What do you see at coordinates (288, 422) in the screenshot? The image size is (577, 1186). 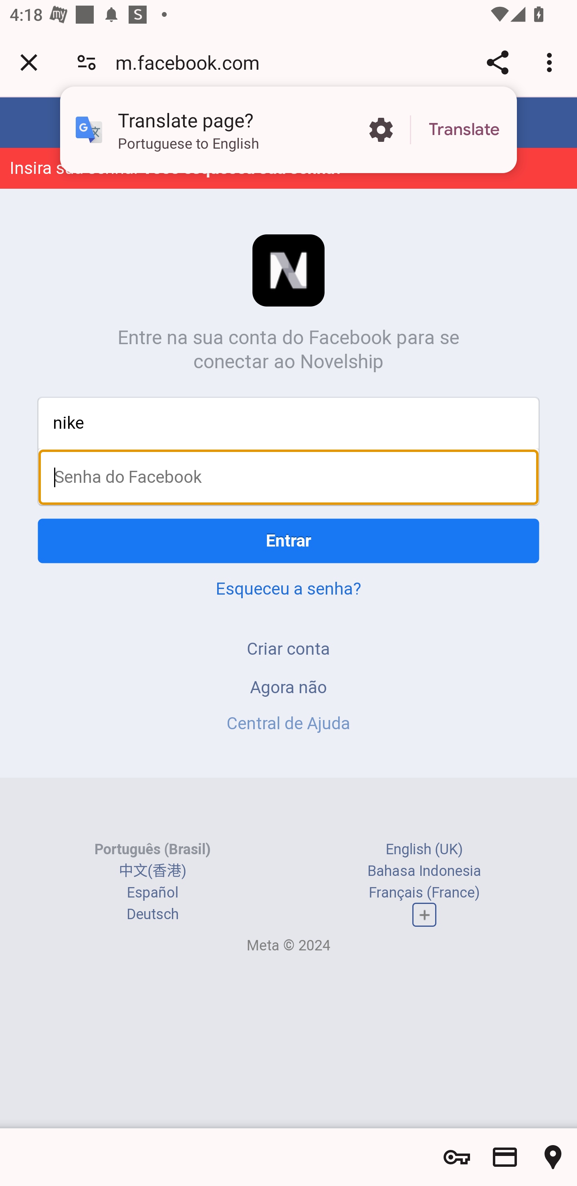 I see `nike` at bounding box center [288, 422].